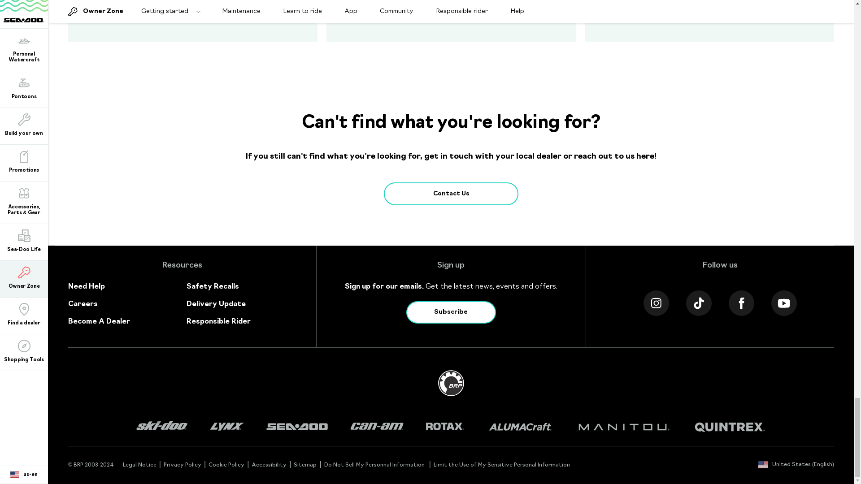 This screenshot has height=484, width=861. I want to click on logo-seadoo, so click(297, 427).